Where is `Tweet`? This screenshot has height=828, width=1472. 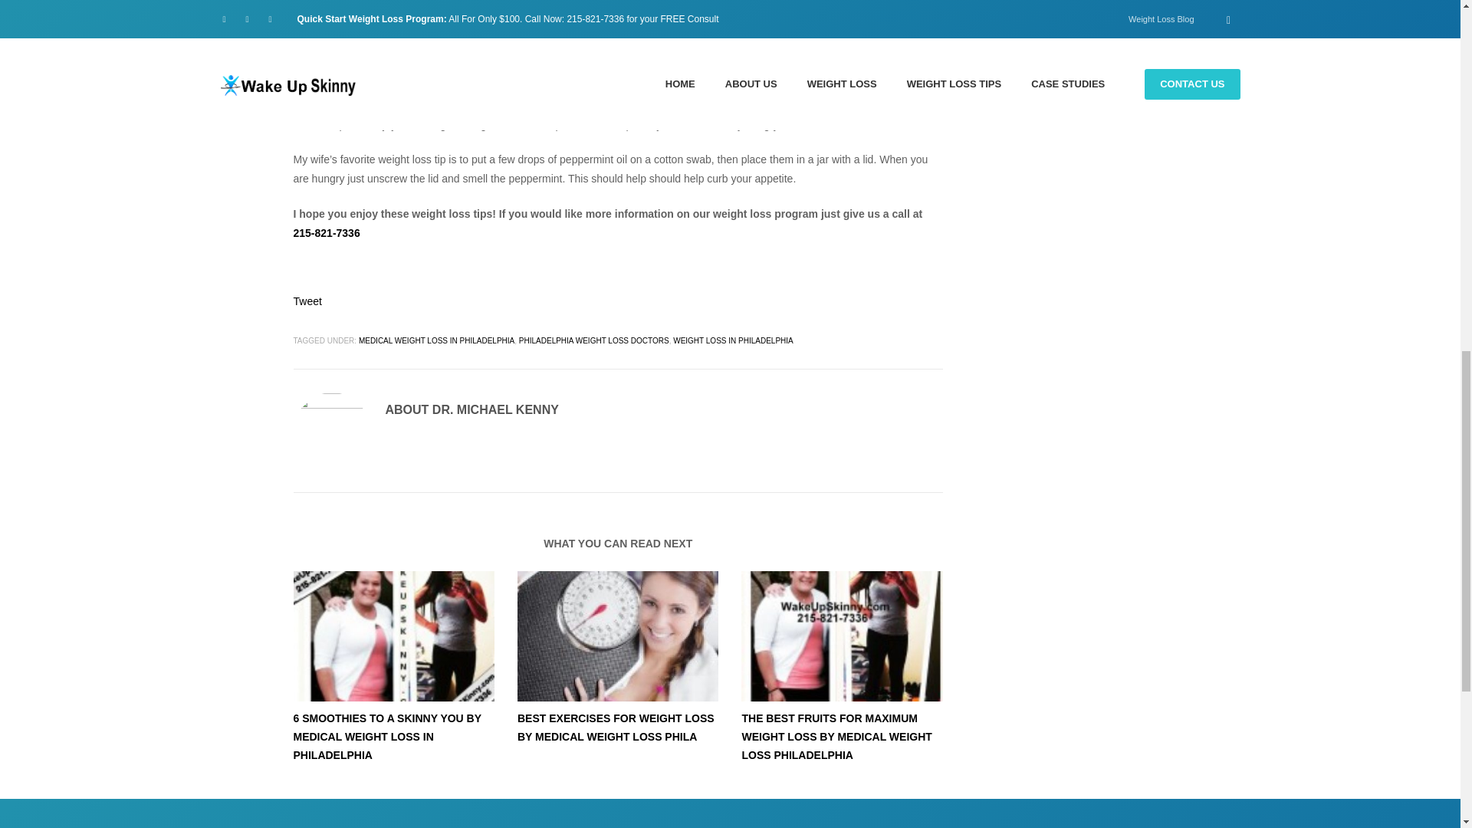 Tweet is located at coordinates (307, 301).